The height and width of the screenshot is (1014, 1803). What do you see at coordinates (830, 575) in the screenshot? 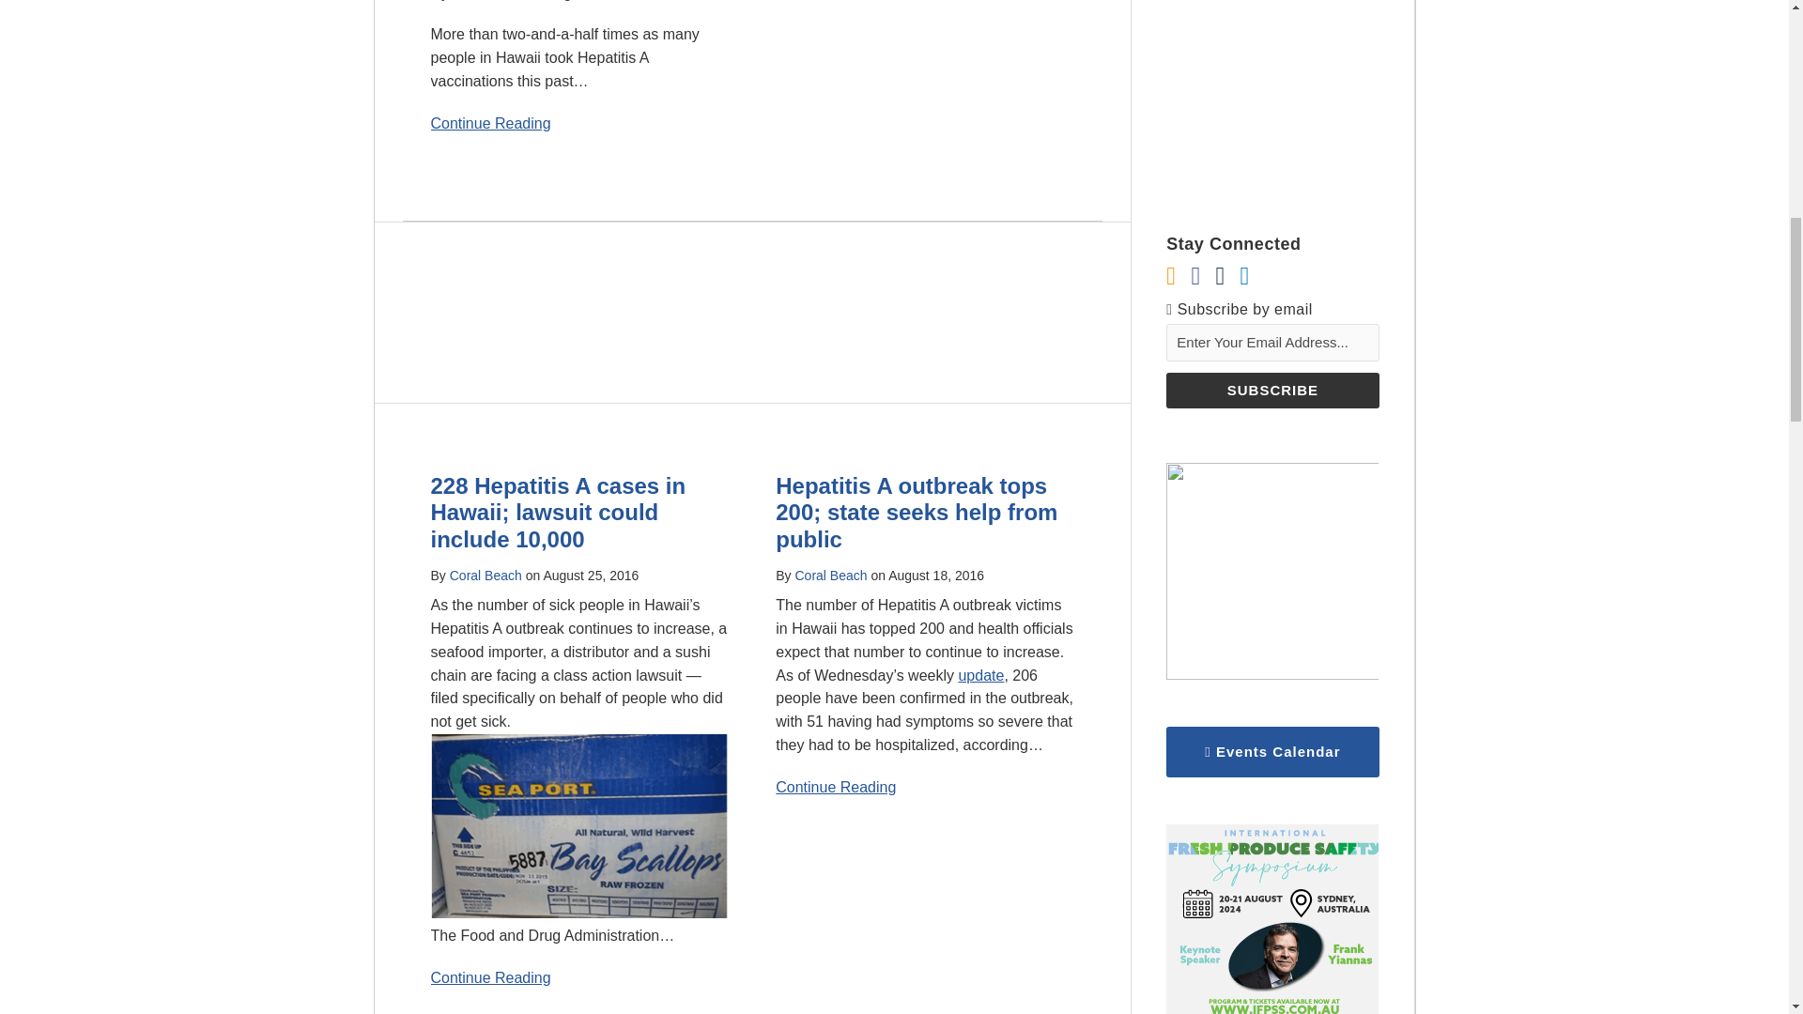
I see `Coral Beach` at bounding box center [830, 575].